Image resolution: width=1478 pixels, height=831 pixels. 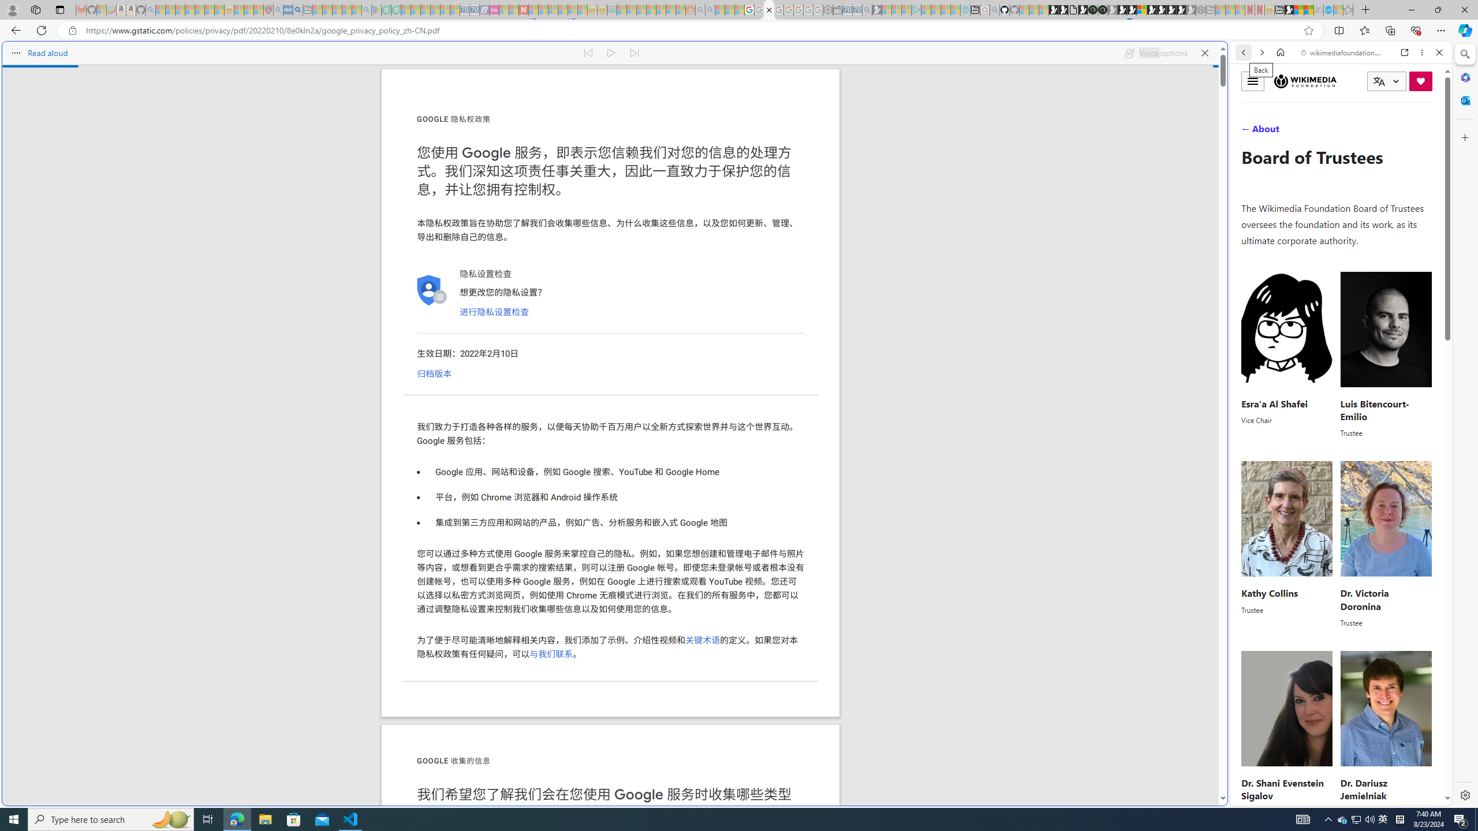 What do you see at coordinates (588, 53) in the screenshot?
I see `Read previous paragraph` at bounding box center [588, 53].